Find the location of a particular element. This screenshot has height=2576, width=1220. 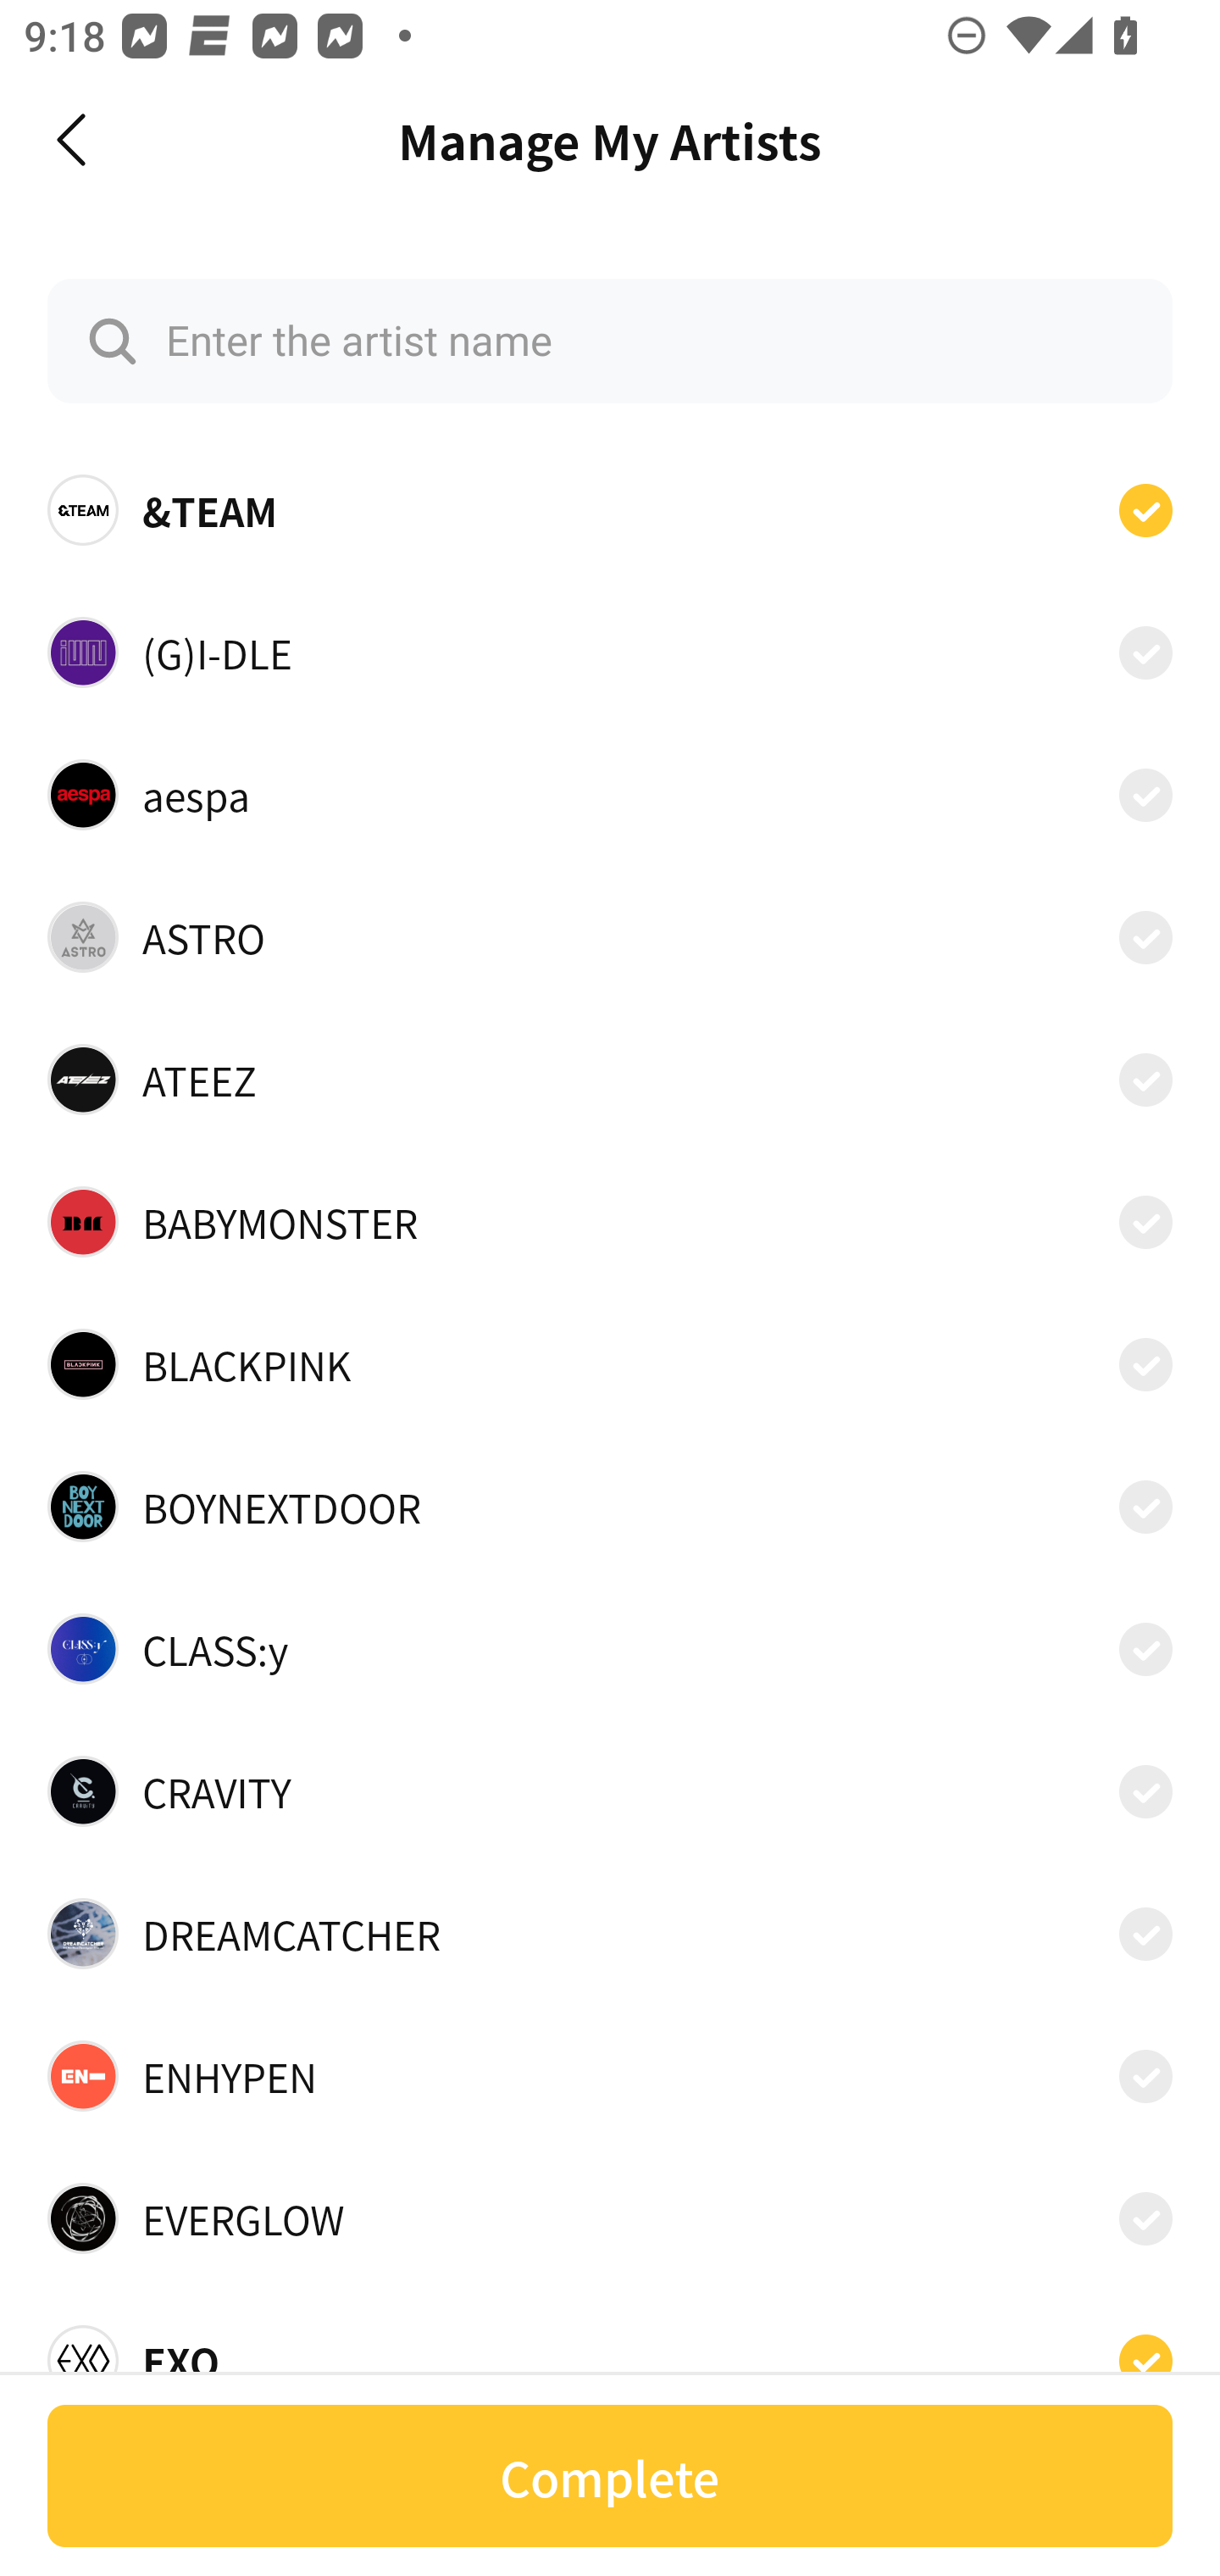

BABYMONSTER is located at coordinates (610, 1222).